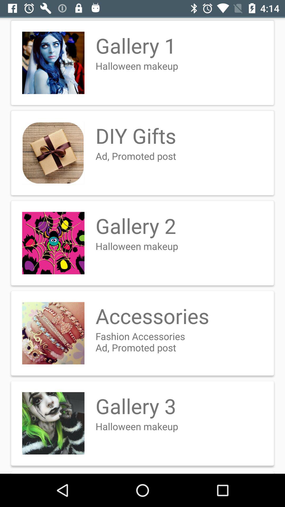  What do you see at coordinates (53, 63) in the screenshot?
I see `click on the first image` at bounding box center [53, 63].